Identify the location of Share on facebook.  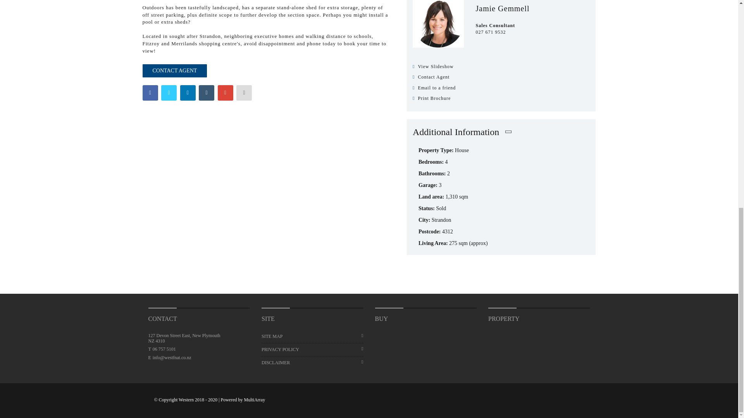
(150, 93).